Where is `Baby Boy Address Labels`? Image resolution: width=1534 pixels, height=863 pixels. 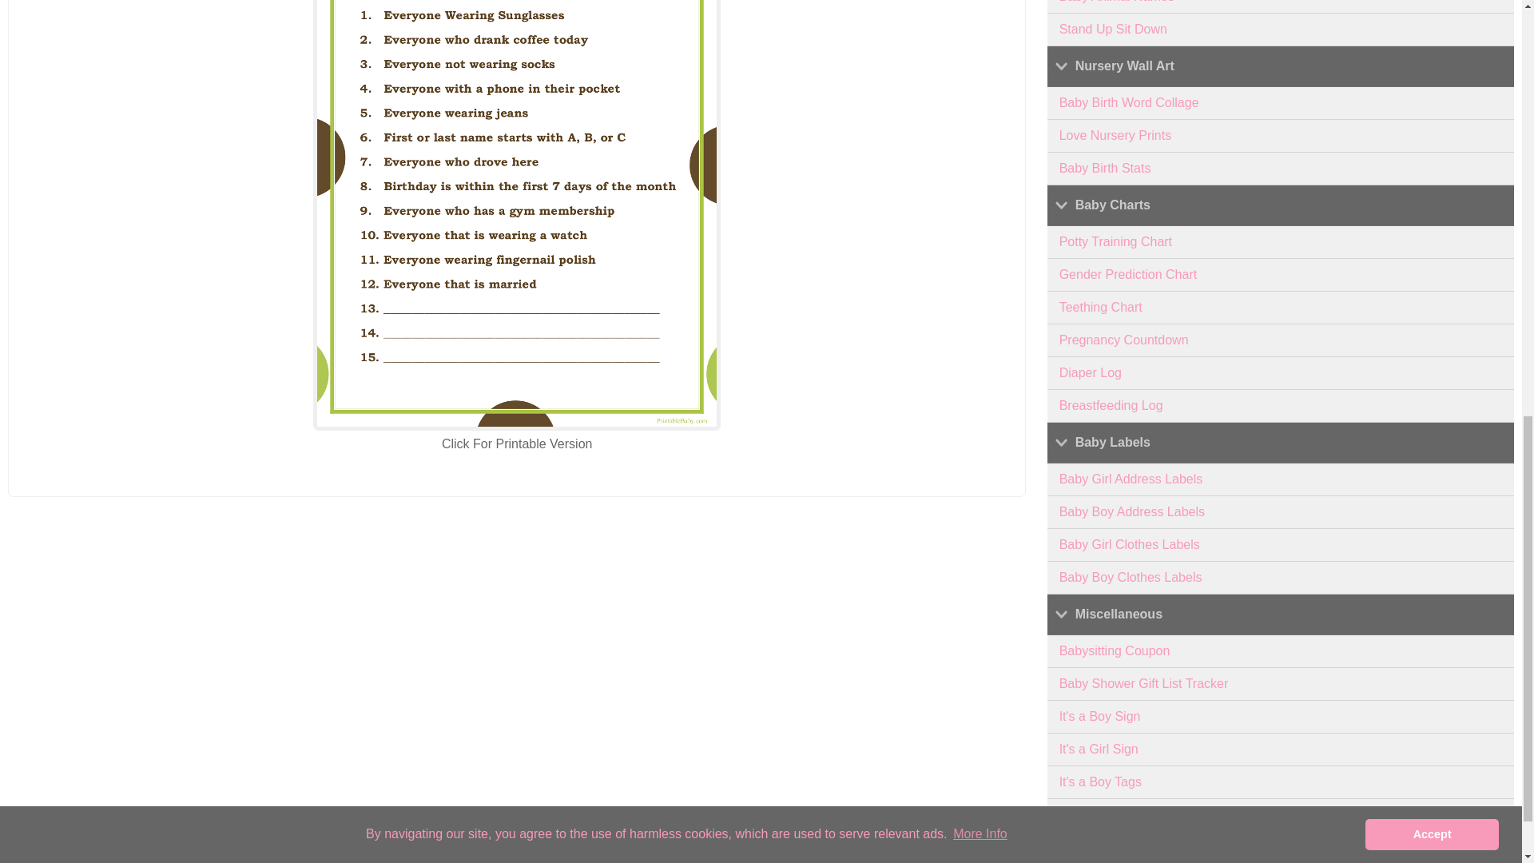
Baby Boy Address Labels is located at coordinates (1281, 513).